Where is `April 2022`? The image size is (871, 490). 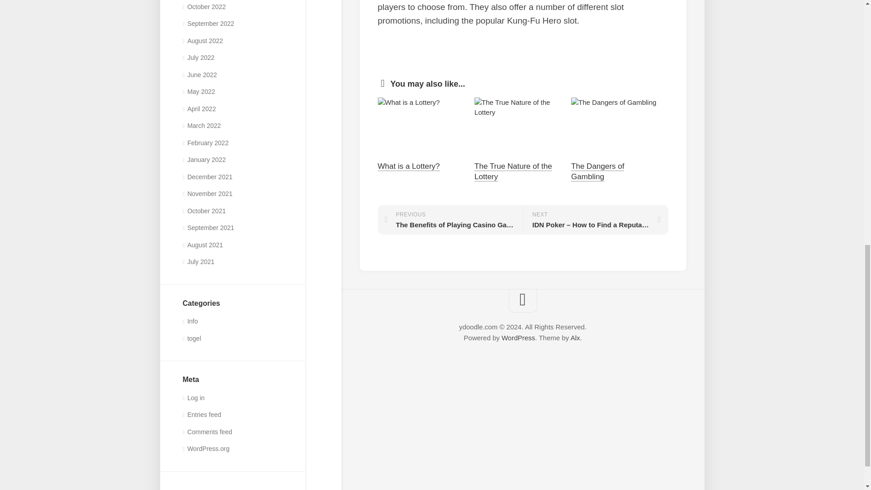
April 2022 is located at coordinates (199, 109).